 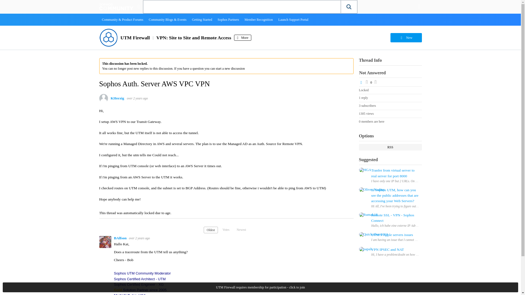 I want to click on UTM Firewall, so click(x=135, y=38).